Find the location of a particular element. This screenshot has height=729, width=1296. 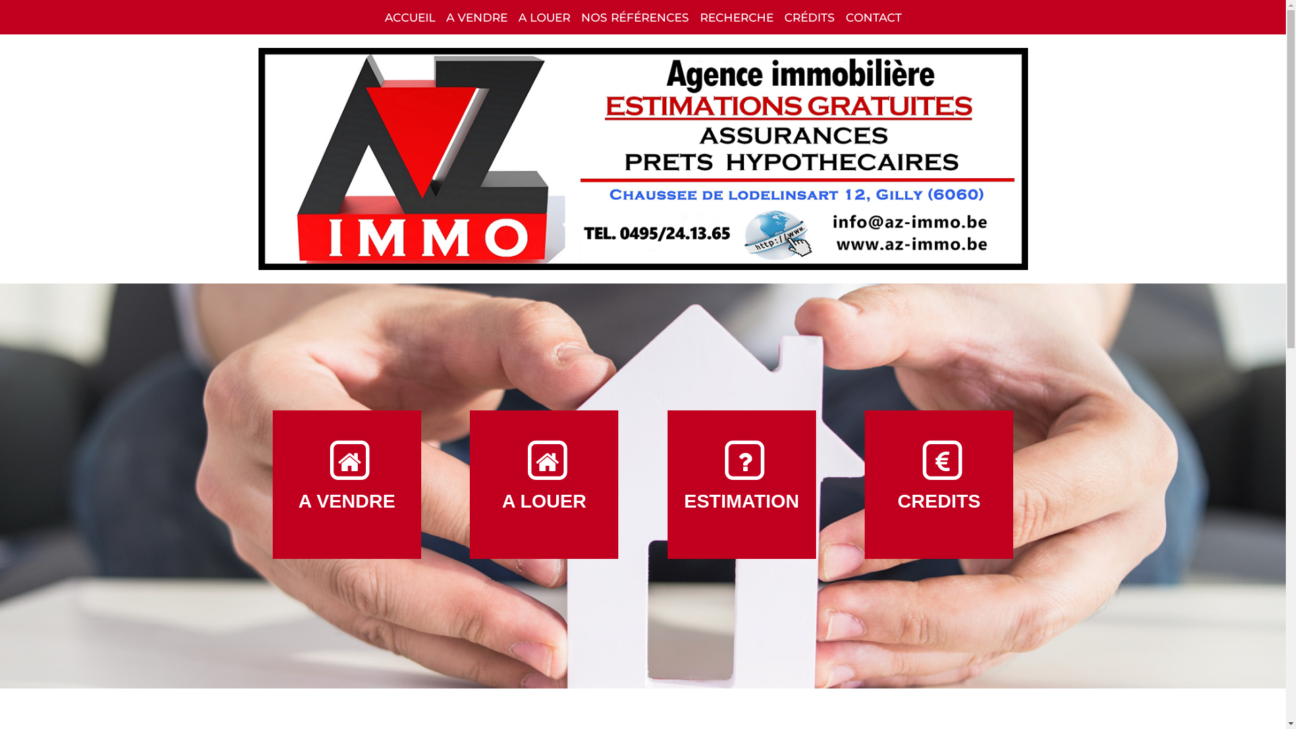

A VENDRE is located at coordinates (477, 18).